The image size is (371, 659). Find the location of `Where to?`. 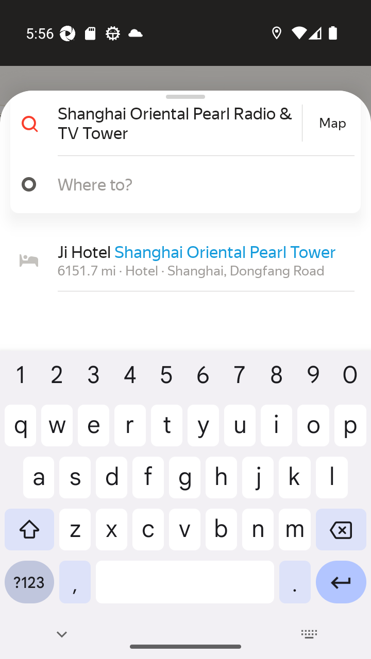

Where to? is located at coordinates (181, 184).